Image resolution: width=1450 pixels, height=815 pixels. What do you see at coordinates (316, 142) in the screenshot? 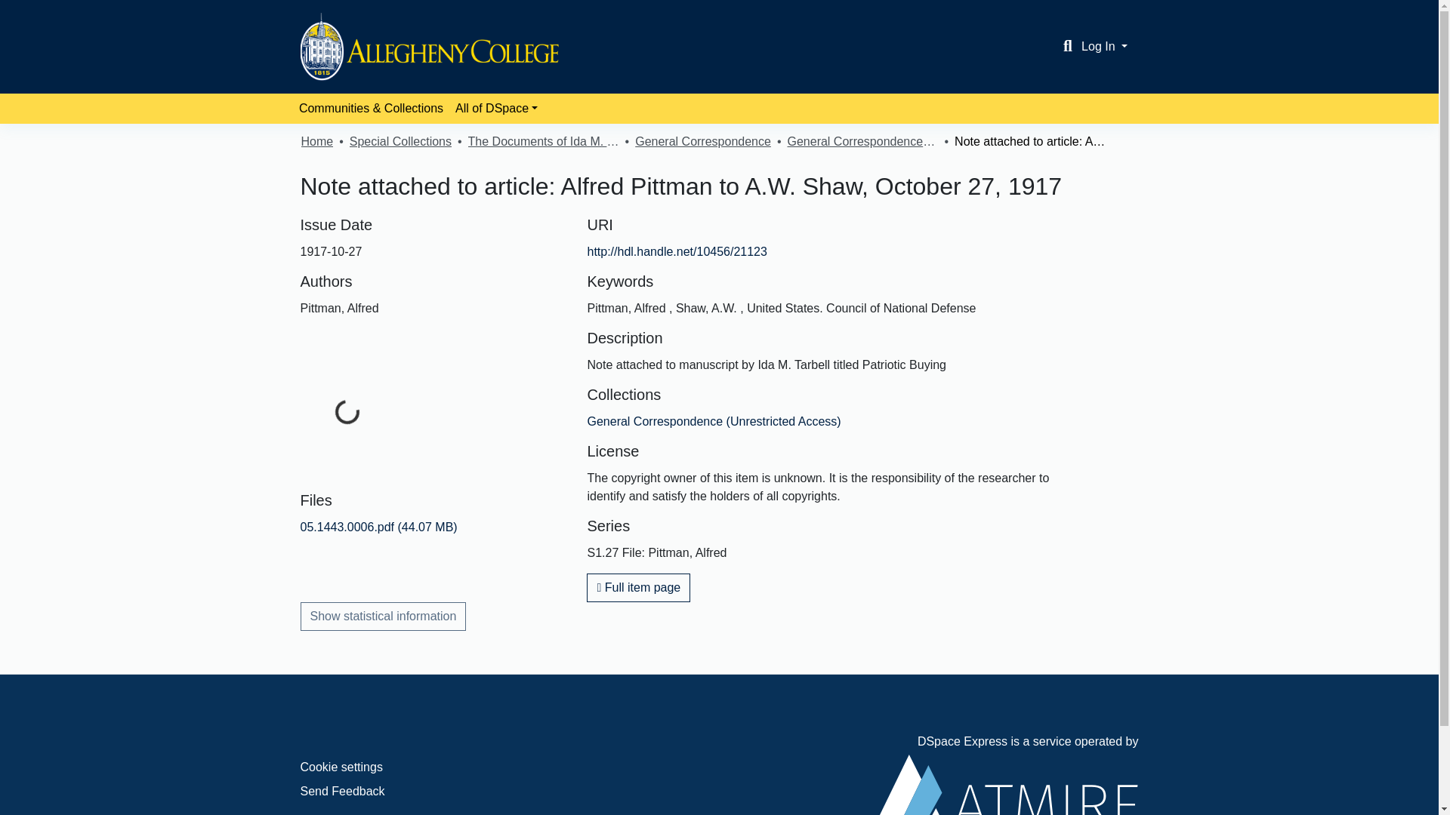
I see `Home` at bounding box center [316, 142].